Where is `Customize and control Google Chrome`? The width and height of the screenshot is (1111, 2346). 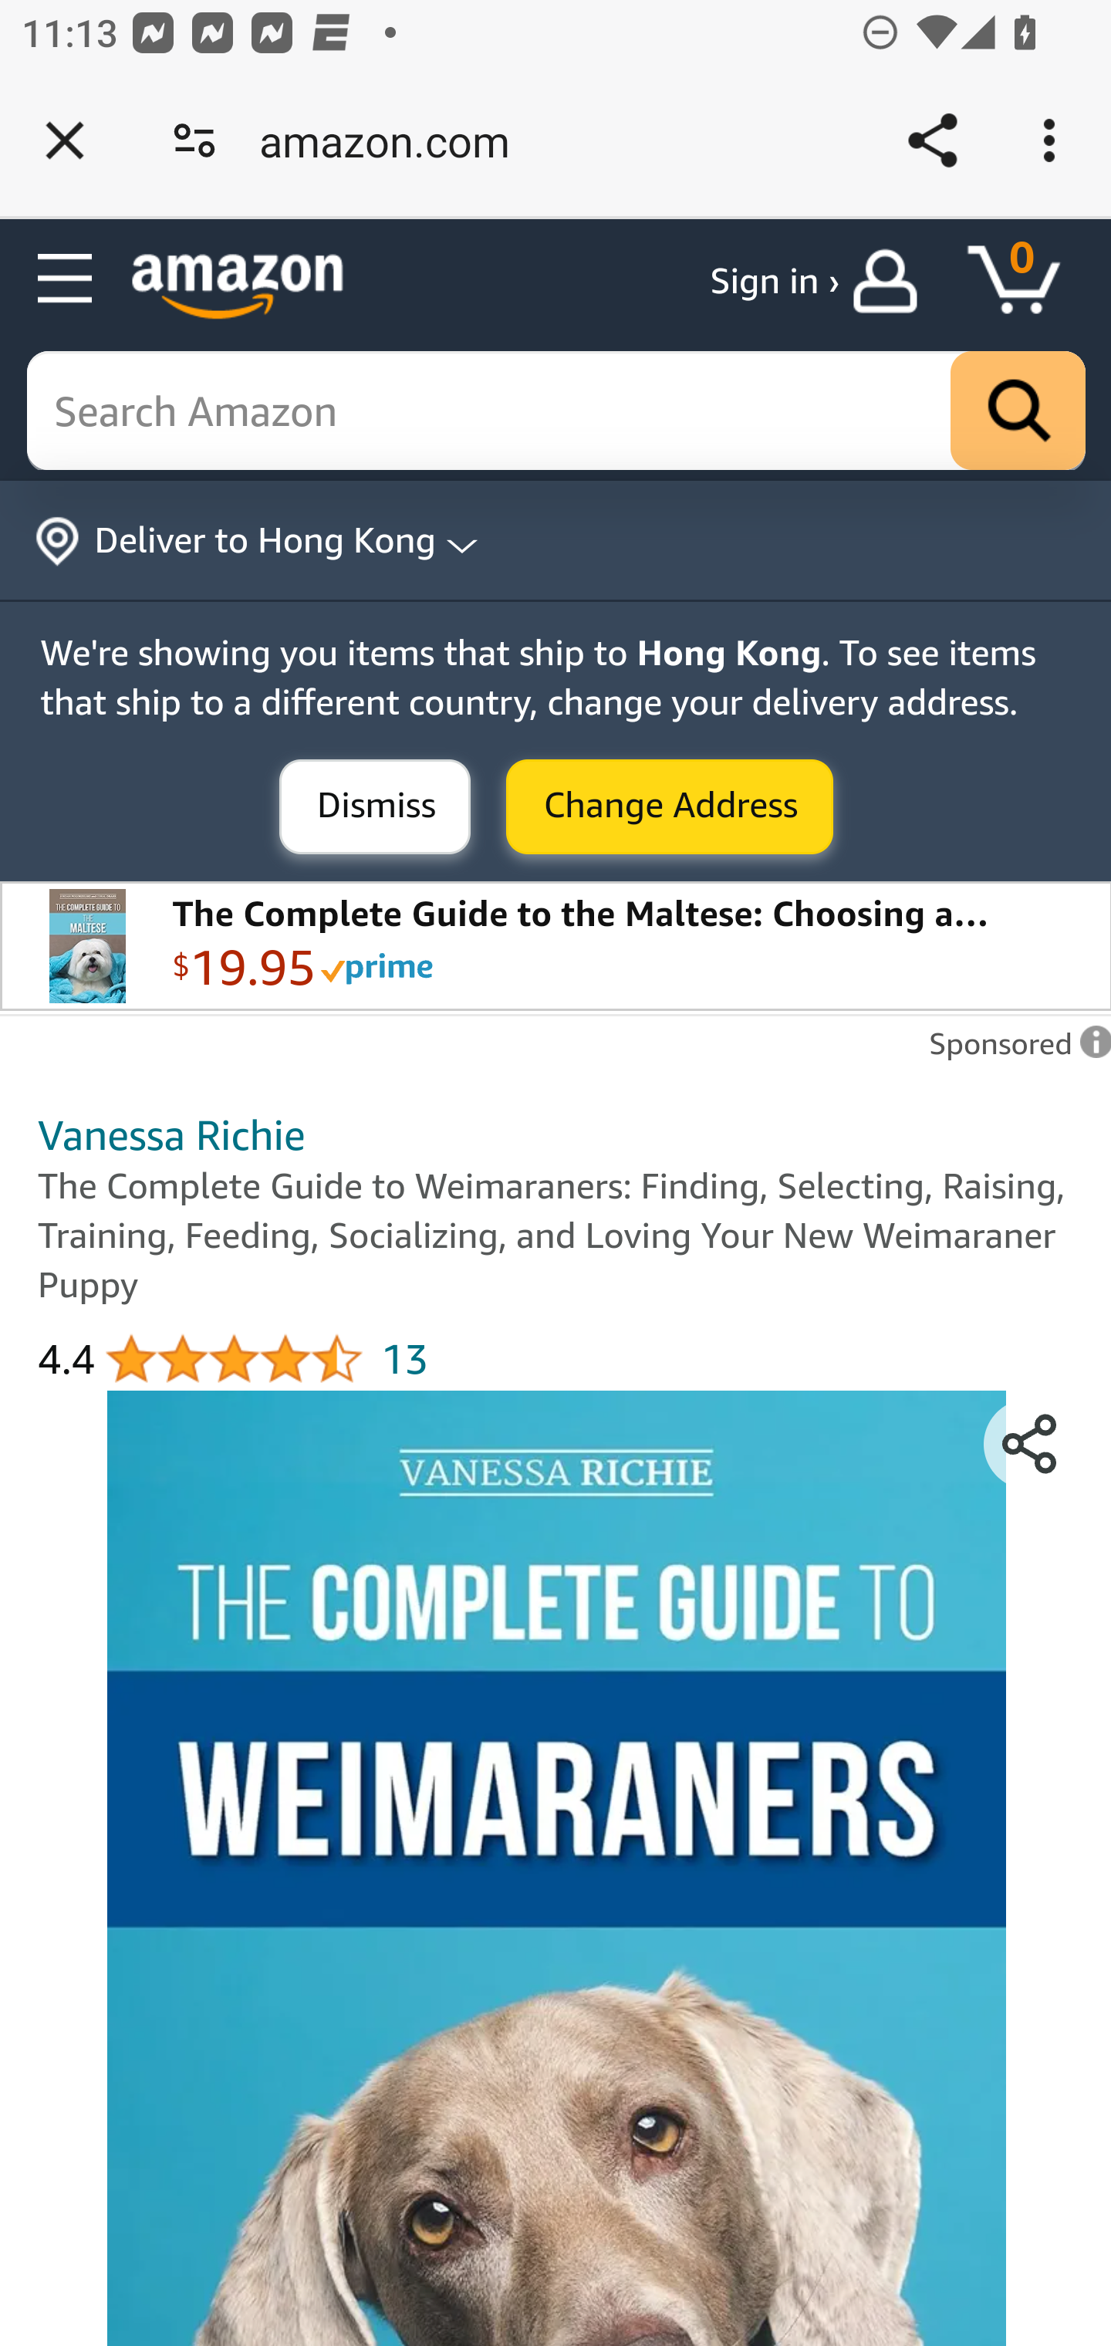 Customize and control Google Chrome is located at coordinates (1054, 140).